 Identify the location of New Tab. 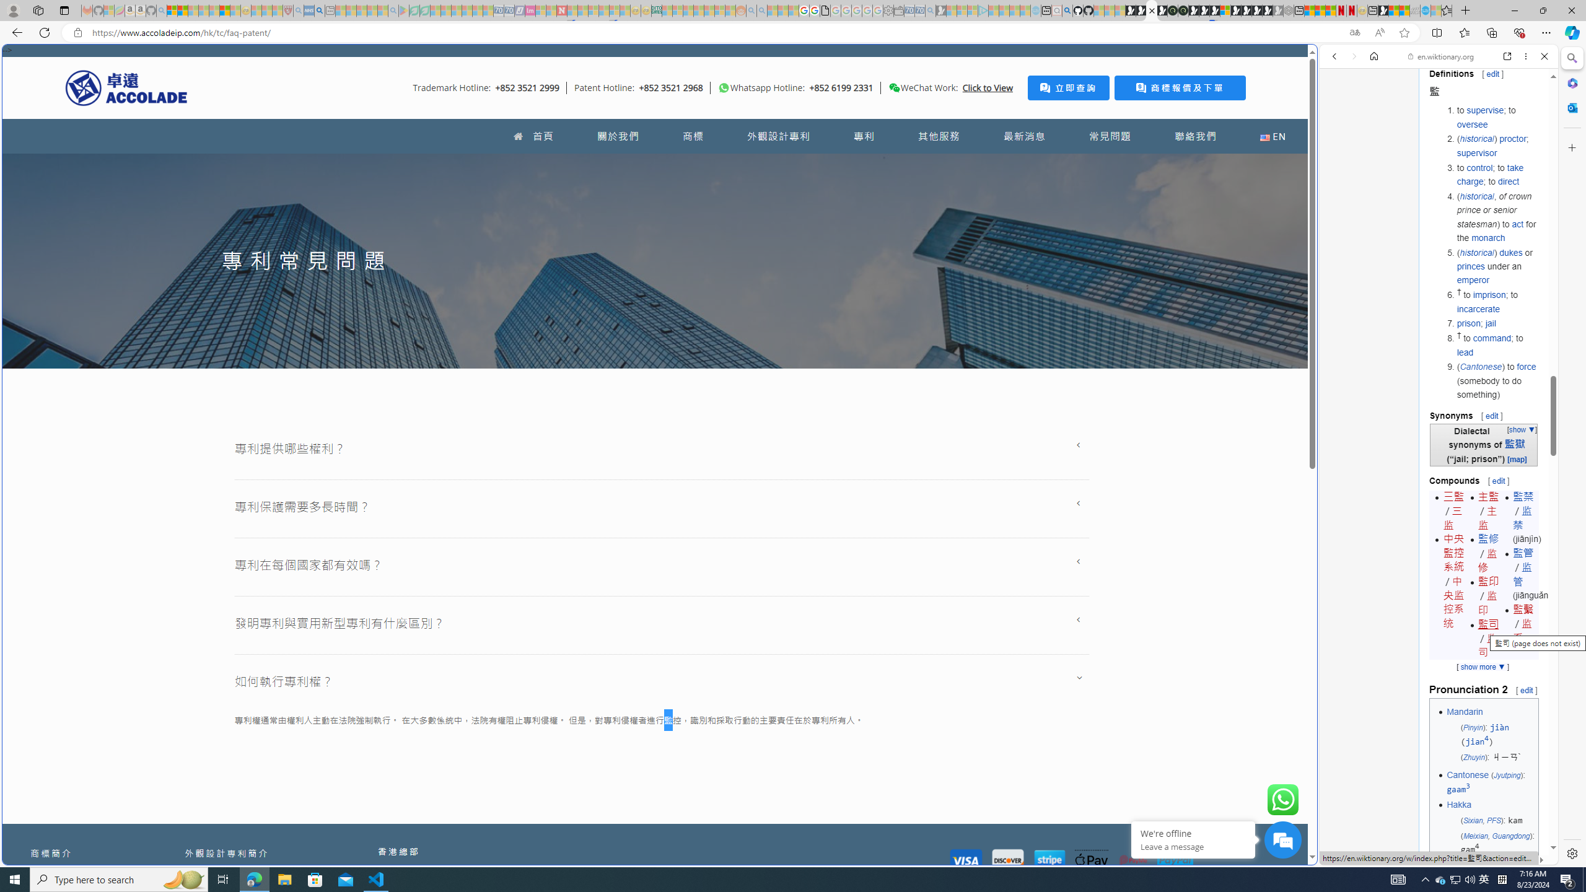
(1466, 11).